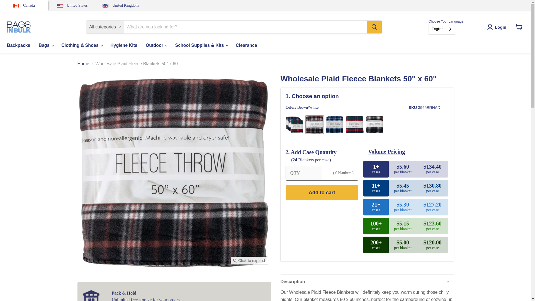 This screenshot has height=301, width=535. Describe the element at coordinates (442, 29) in the screenshot. I see `English` at that location.